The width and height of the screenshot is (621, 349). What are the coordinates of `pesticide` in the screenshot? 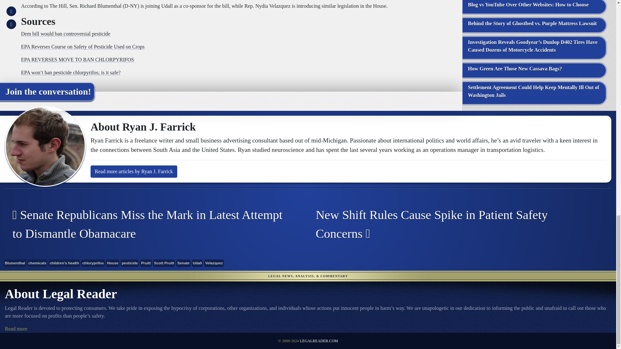 It's located at (129, 263).